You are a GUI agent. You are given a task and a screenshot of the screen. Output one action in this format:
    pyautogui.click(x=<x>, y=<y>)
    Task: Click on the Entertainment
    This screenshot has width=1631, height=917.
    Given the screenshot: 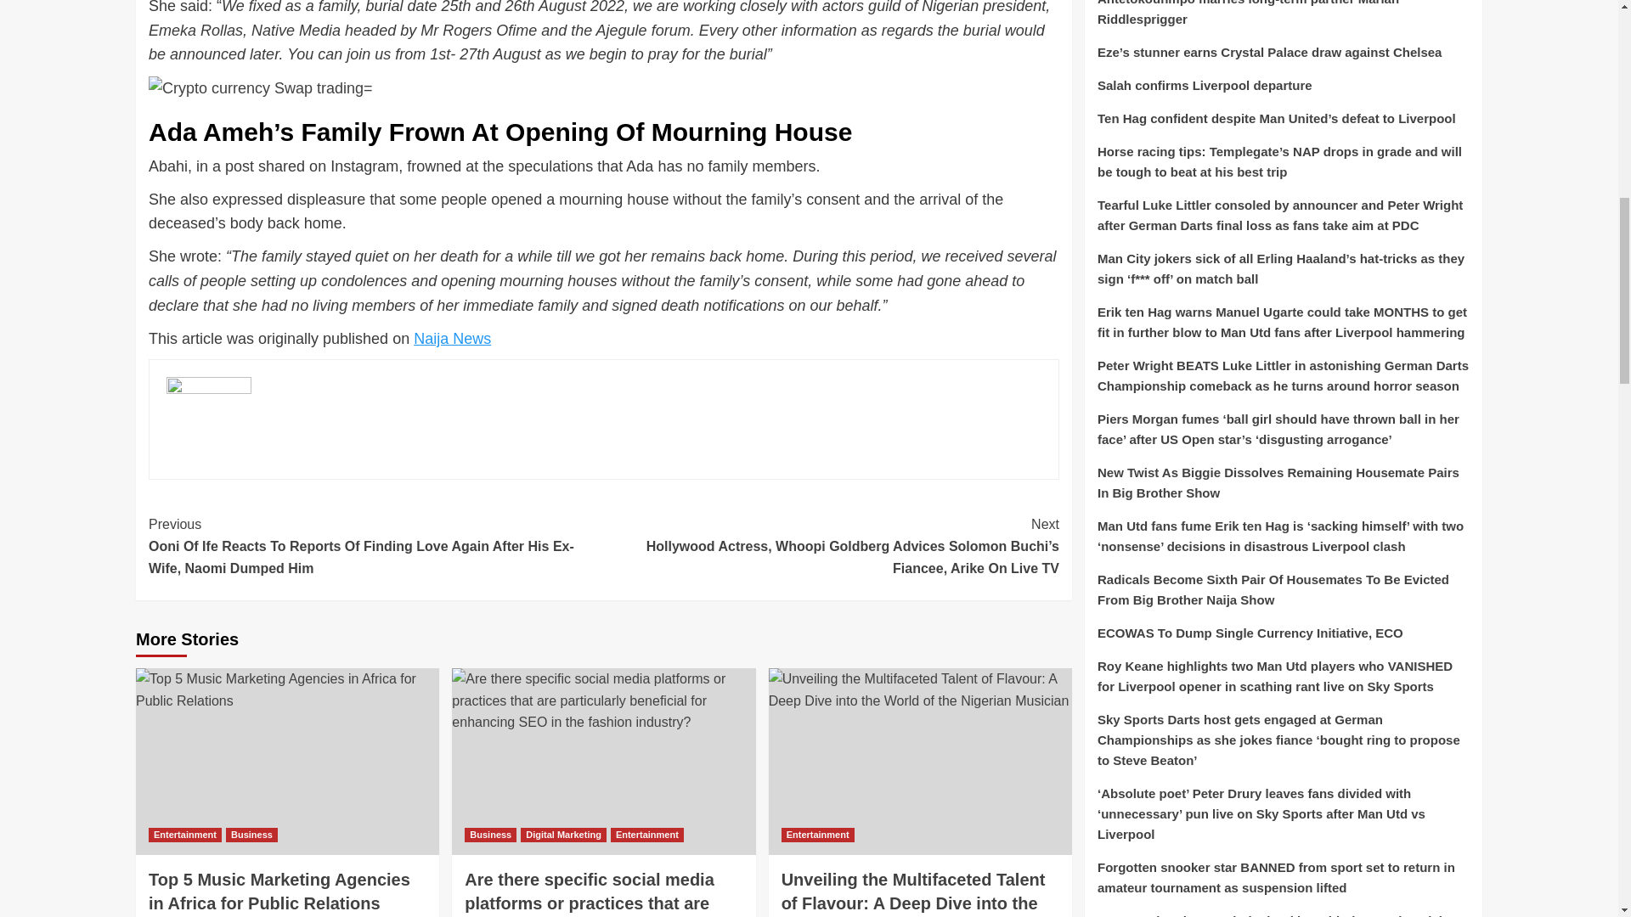 What is the action you would take?
    pyautogui.click(x=185, y=835)
    